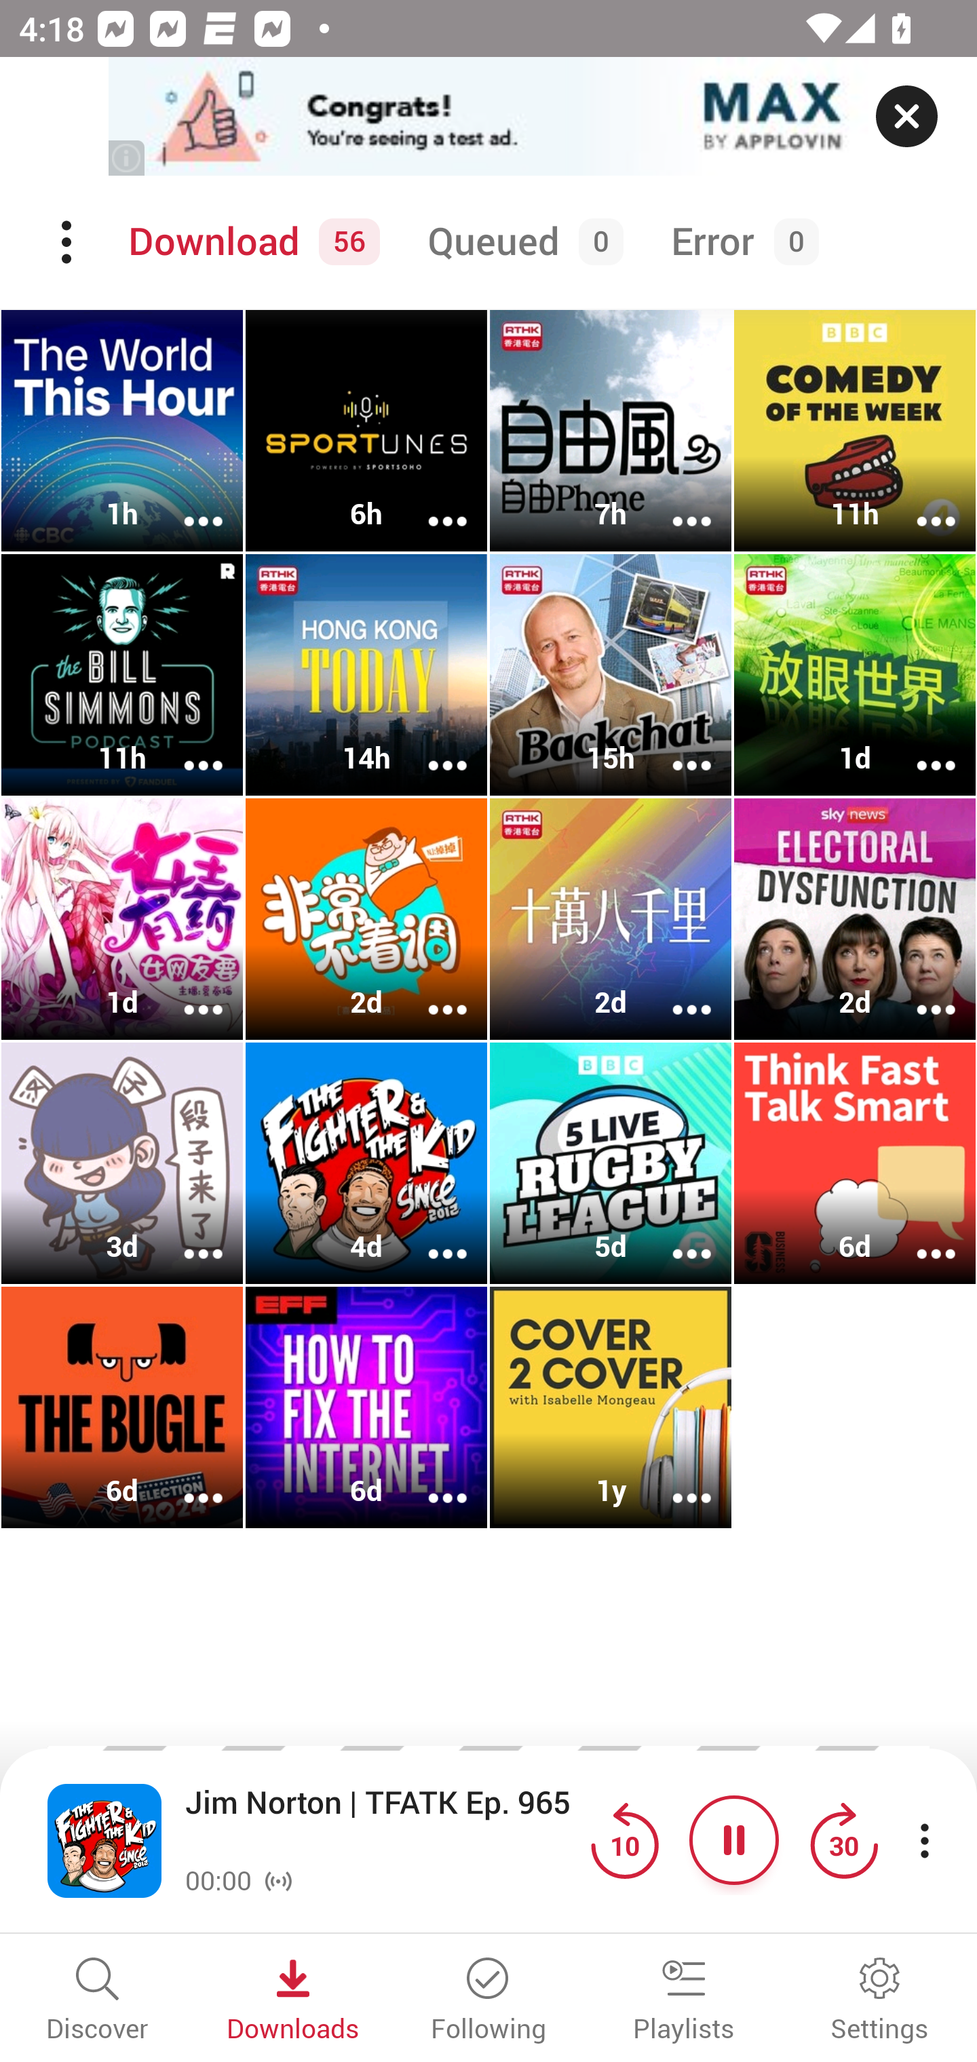 This screenshot has height=2062, width=977. I want to click on  Queued 0, so click(520, 242).